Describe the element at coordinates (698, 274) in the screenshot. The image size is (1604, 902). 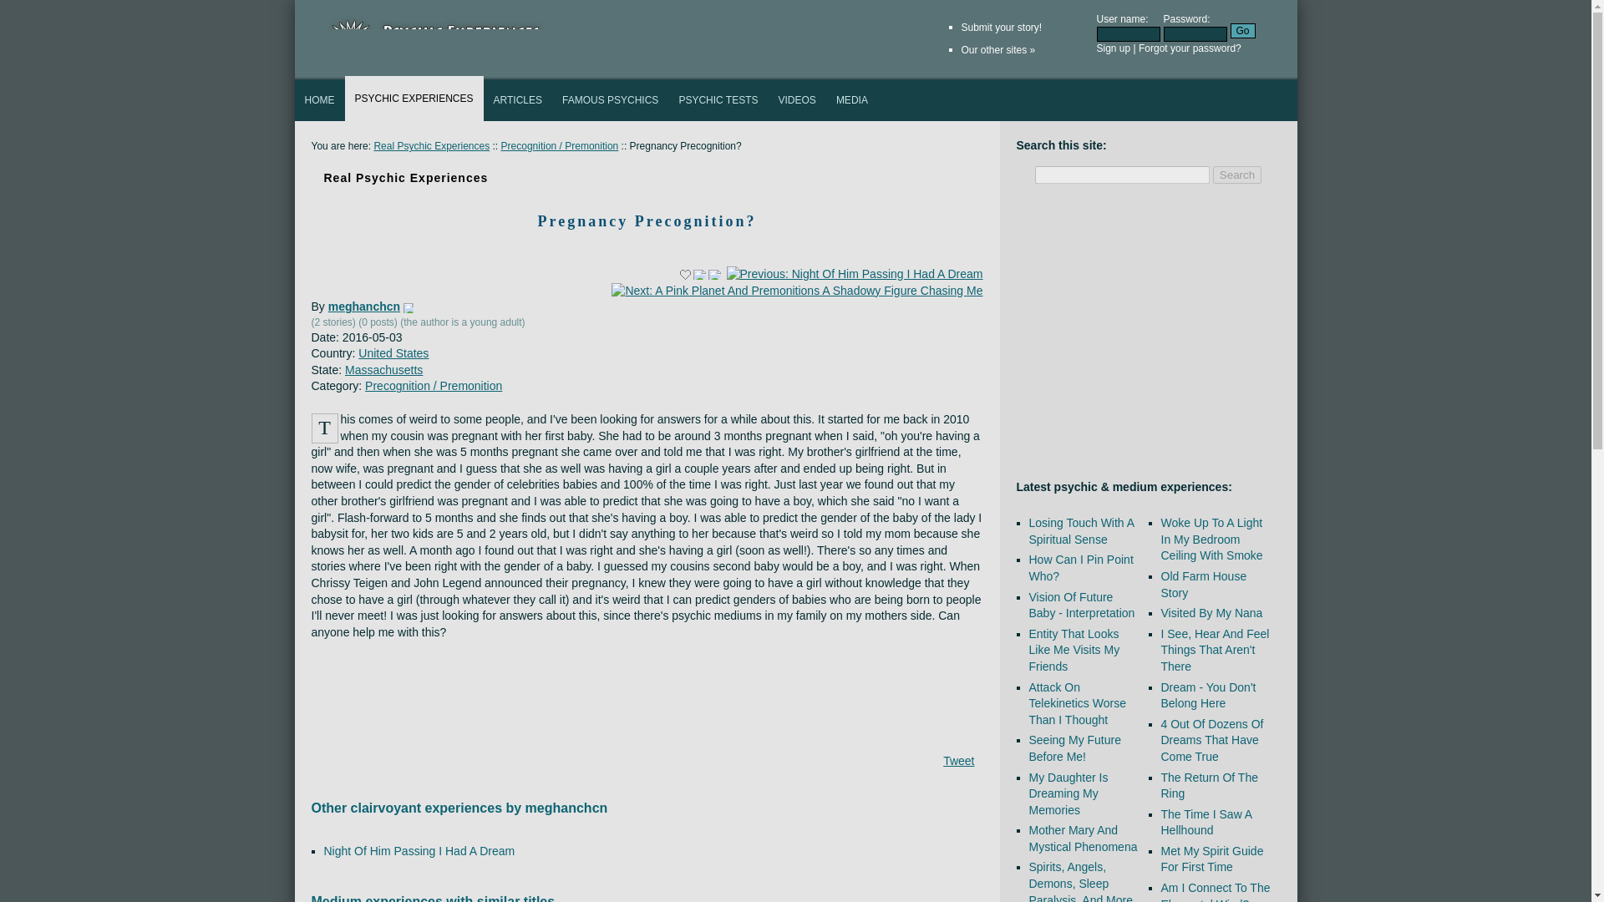
I see `Send this story to a friend` at that location.